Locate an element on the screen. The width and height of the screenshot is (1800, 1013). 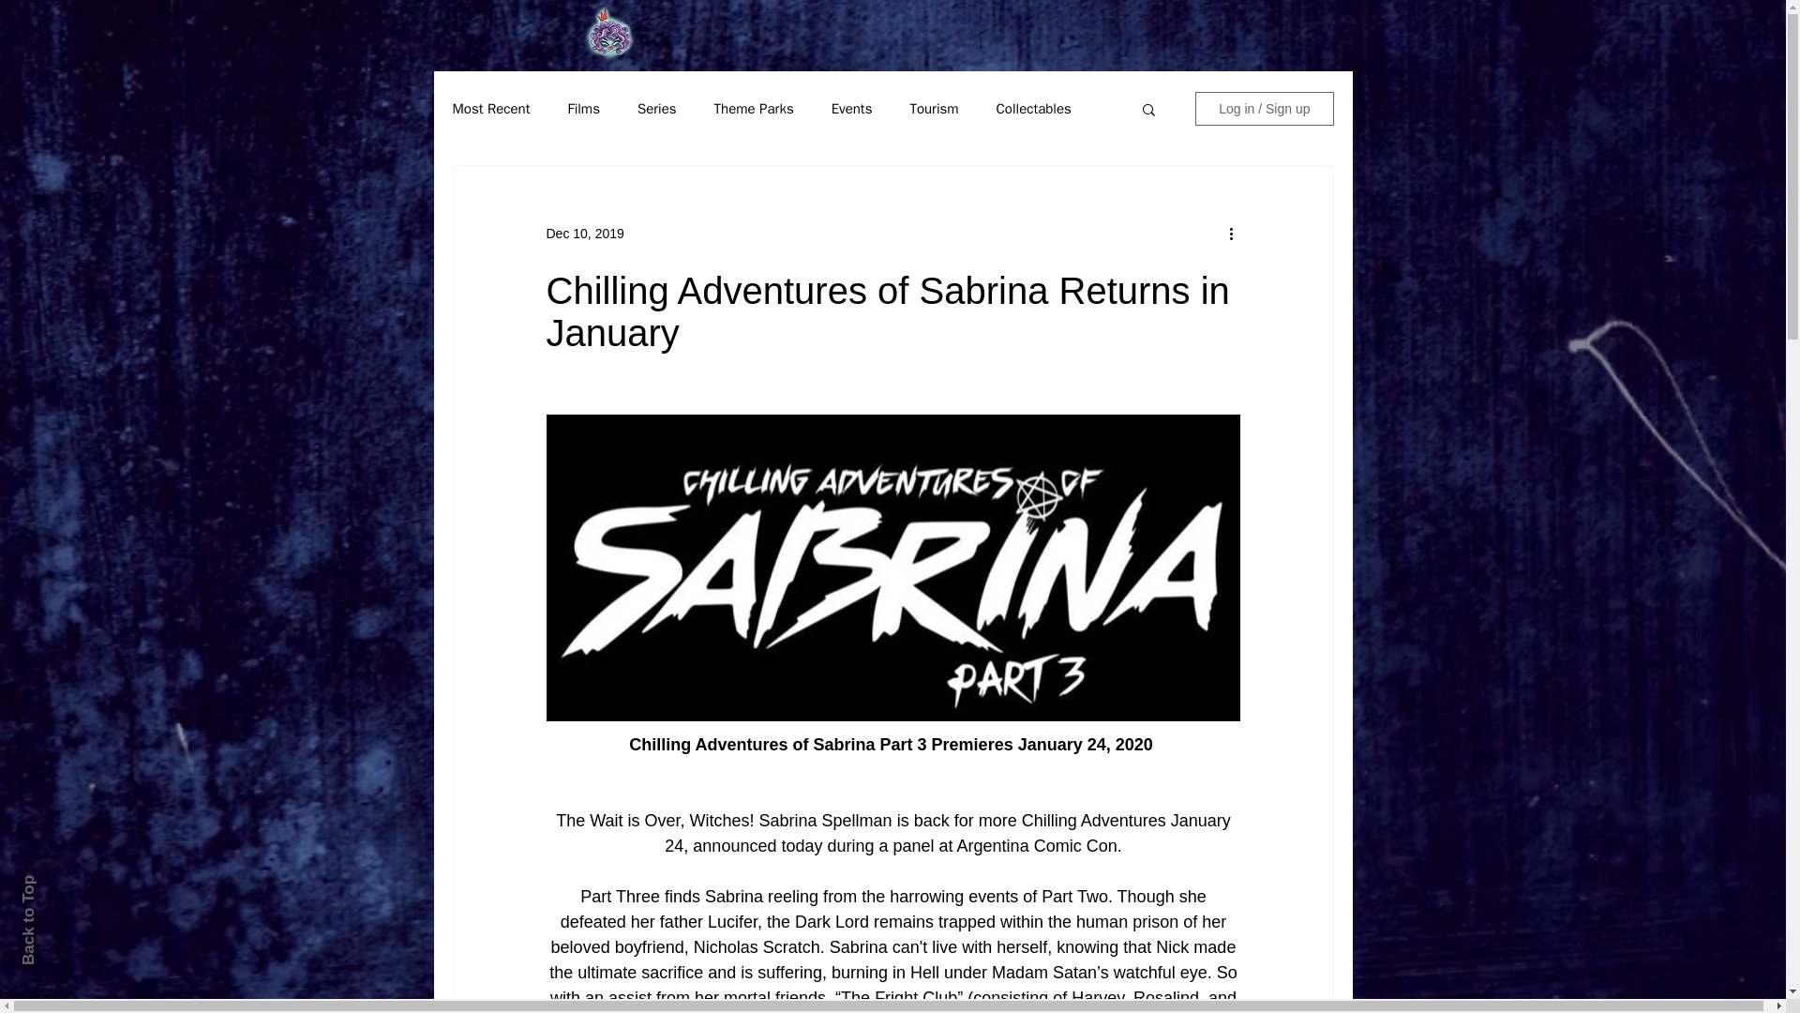
Collectables is located at coordinates (1033, 108).